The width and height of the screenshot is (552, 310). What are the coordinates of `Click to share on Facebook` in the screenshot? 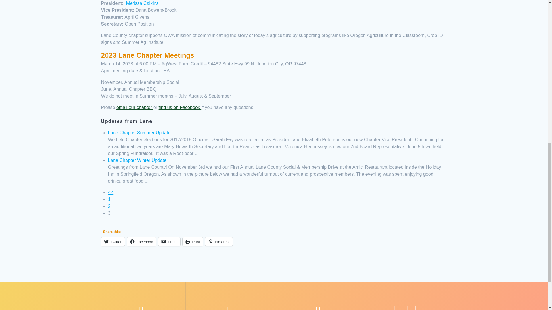 It's located at (141, 242).